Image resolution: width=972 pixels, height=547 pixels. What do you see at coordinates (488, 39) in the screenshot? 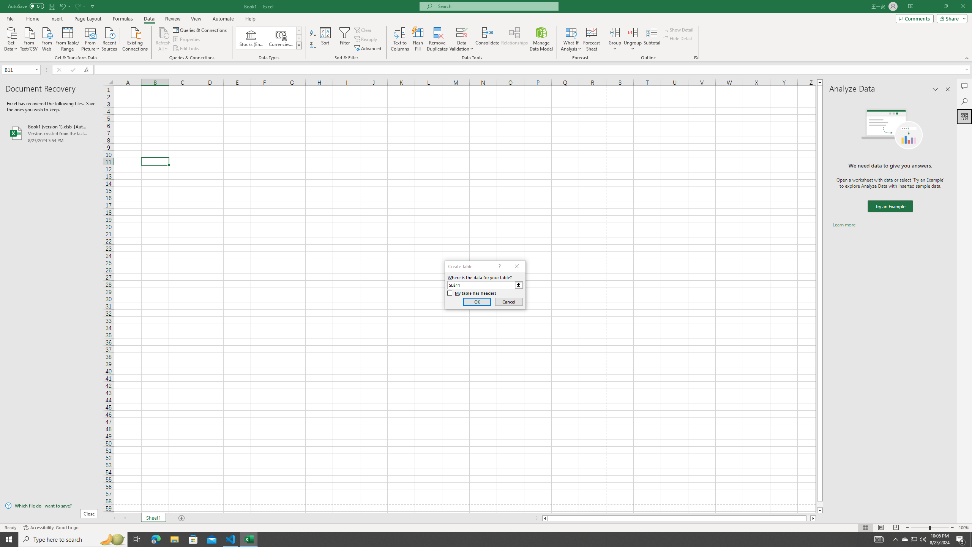
I see `Consolidate...` at bounding box center [488, 39].